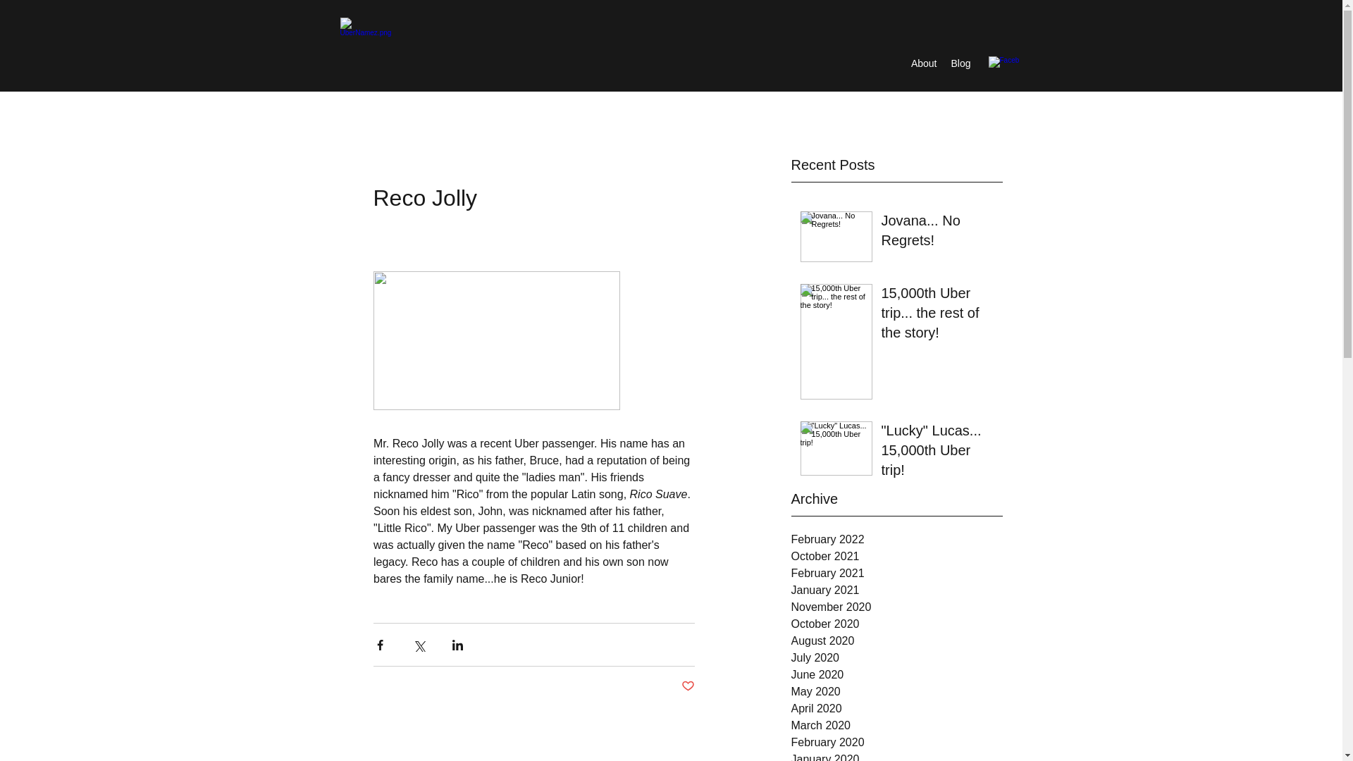  I want to click on About, so click(923, 63).